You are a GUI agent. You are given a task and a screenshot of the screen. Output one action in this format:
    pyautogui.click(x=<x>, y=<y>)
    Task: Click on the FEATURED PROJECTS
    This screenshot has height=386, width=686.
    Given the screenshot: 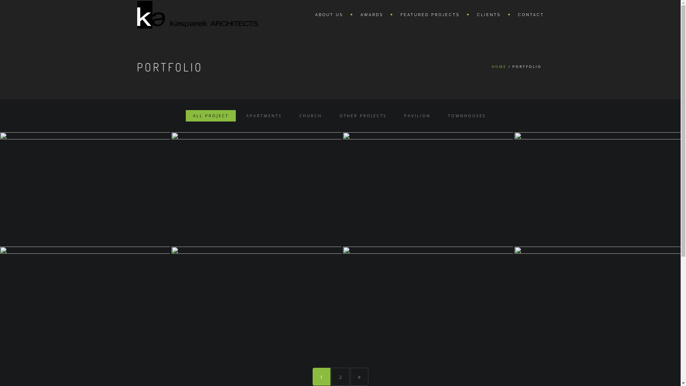 What is the action you would take?
    pyautogui.click(x=431, y=14)
    